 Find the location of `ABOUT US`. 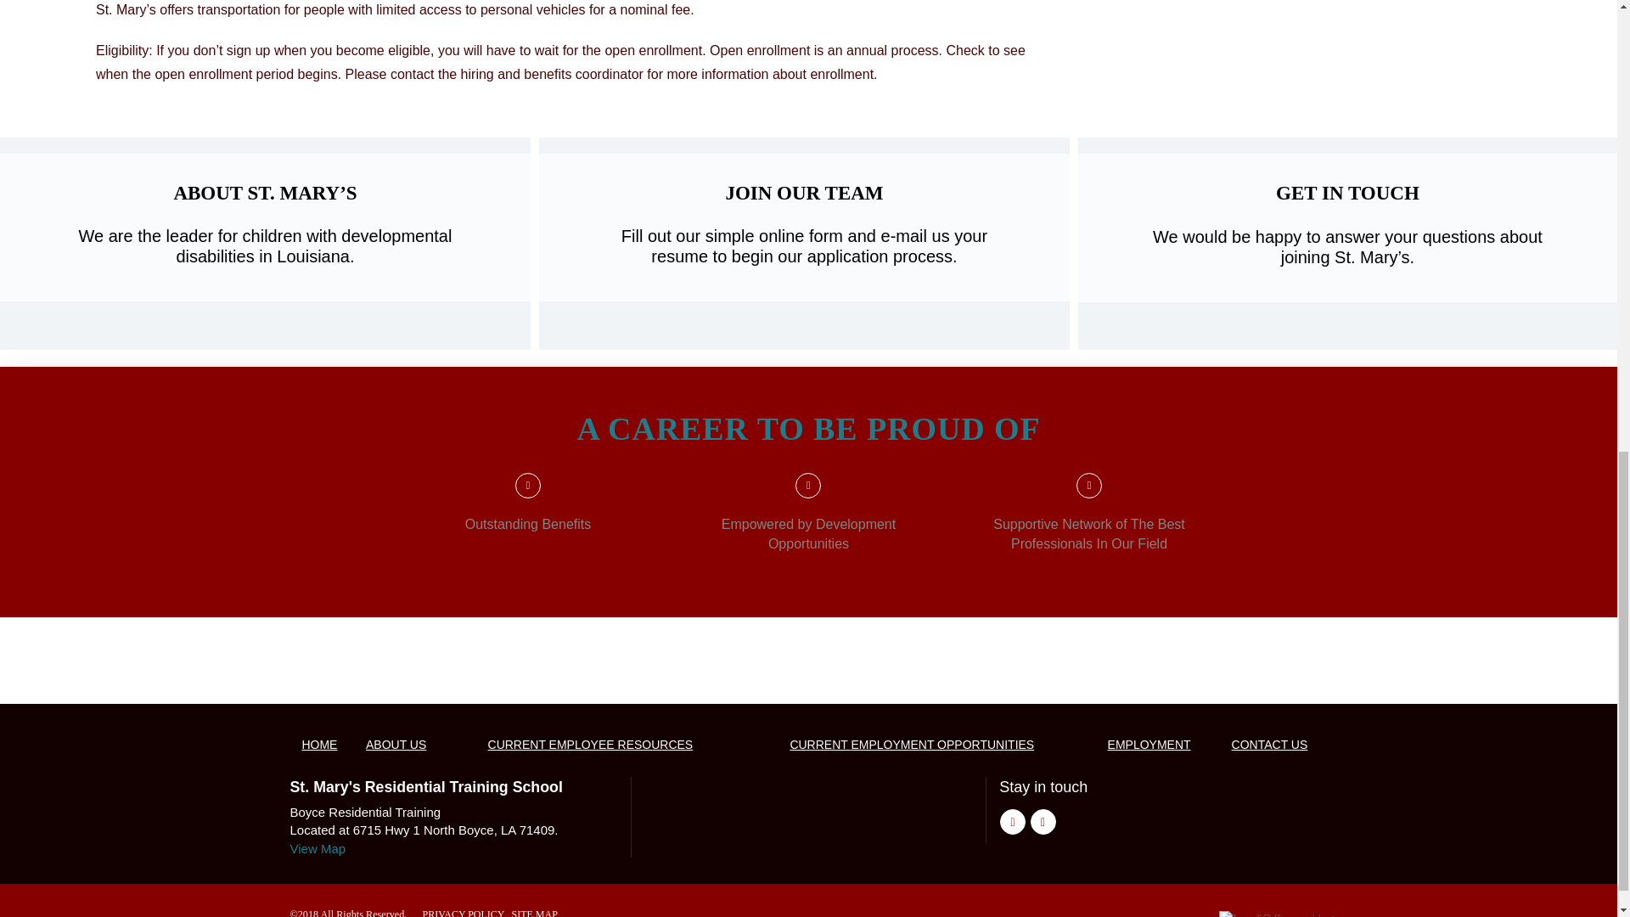

ABOUT US is located at coordinates (396, 745).